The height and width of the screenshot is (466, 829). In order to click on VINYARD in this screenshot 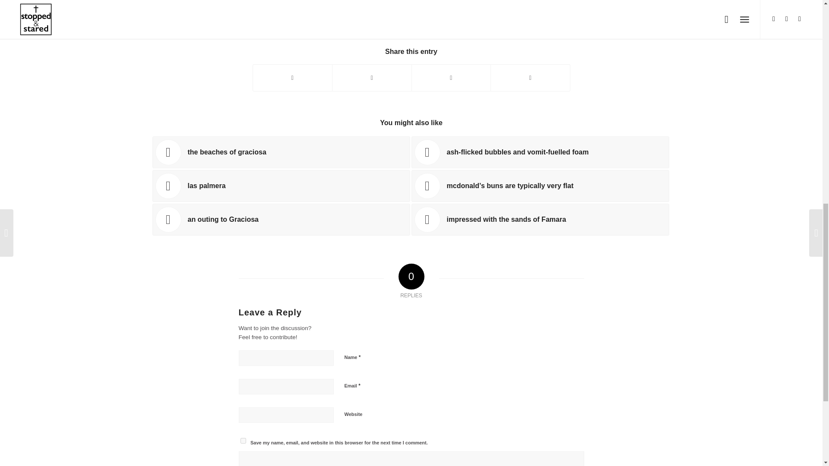, I will do `click(421, 28)`.